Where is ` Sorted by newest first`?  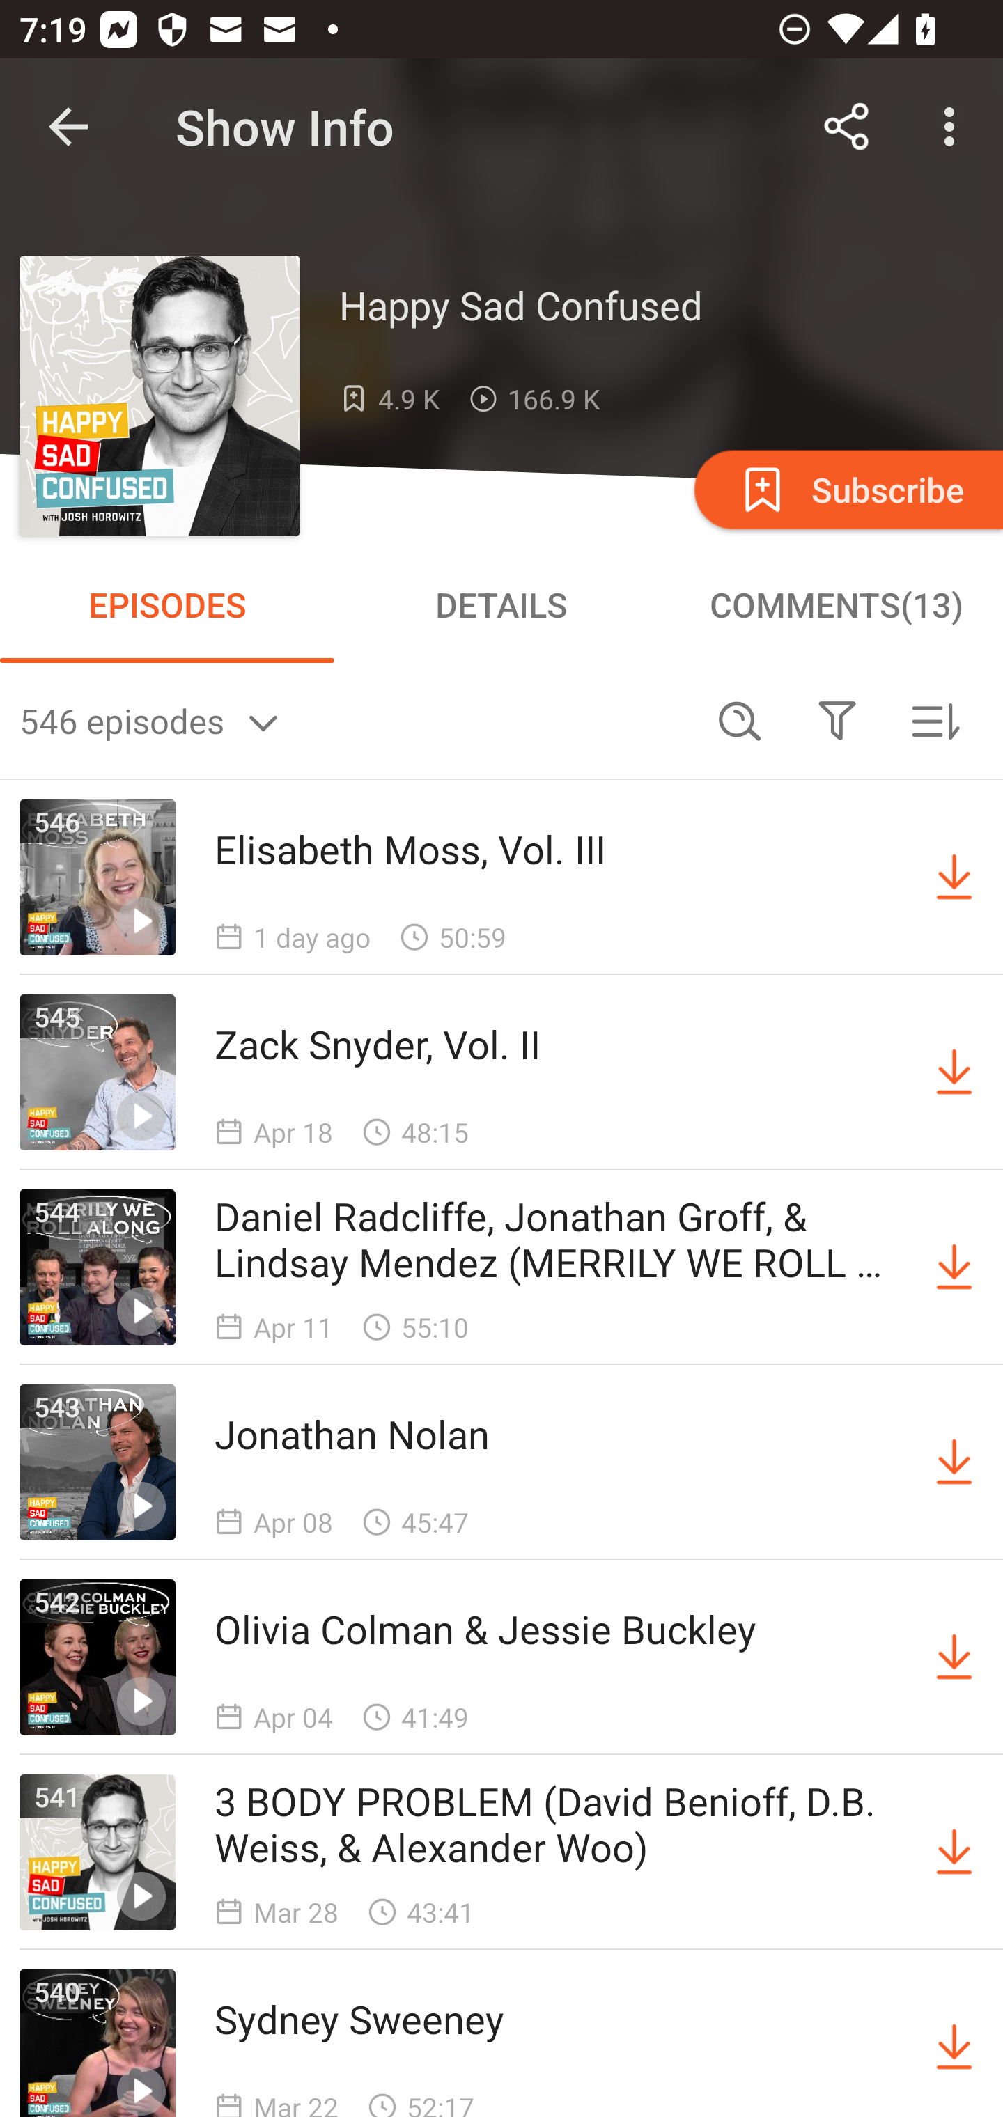
 Sorted by newest first is located at coordinates (935, 720).